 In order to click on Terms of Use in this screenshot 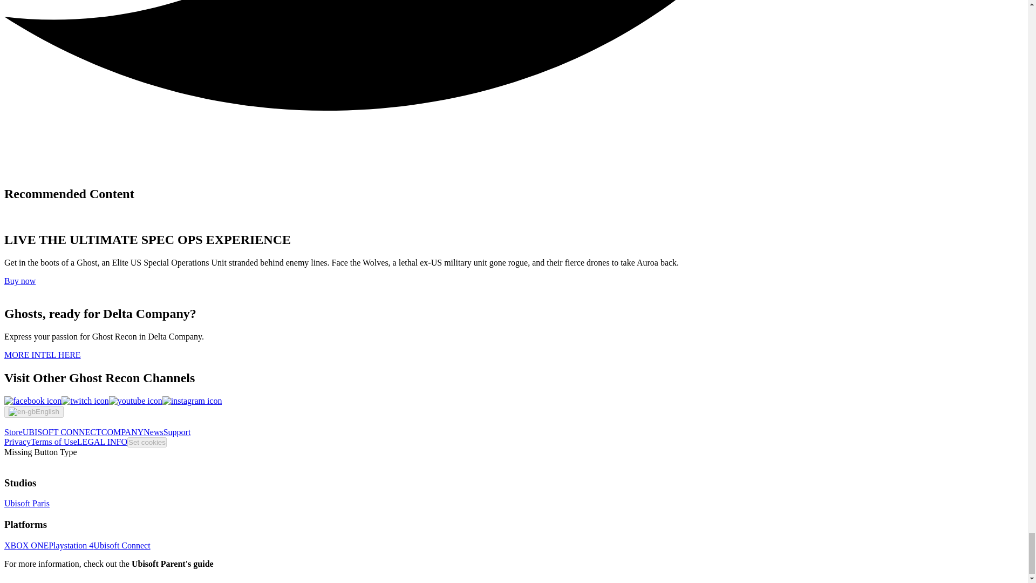, I will do `click(54, 442)`.